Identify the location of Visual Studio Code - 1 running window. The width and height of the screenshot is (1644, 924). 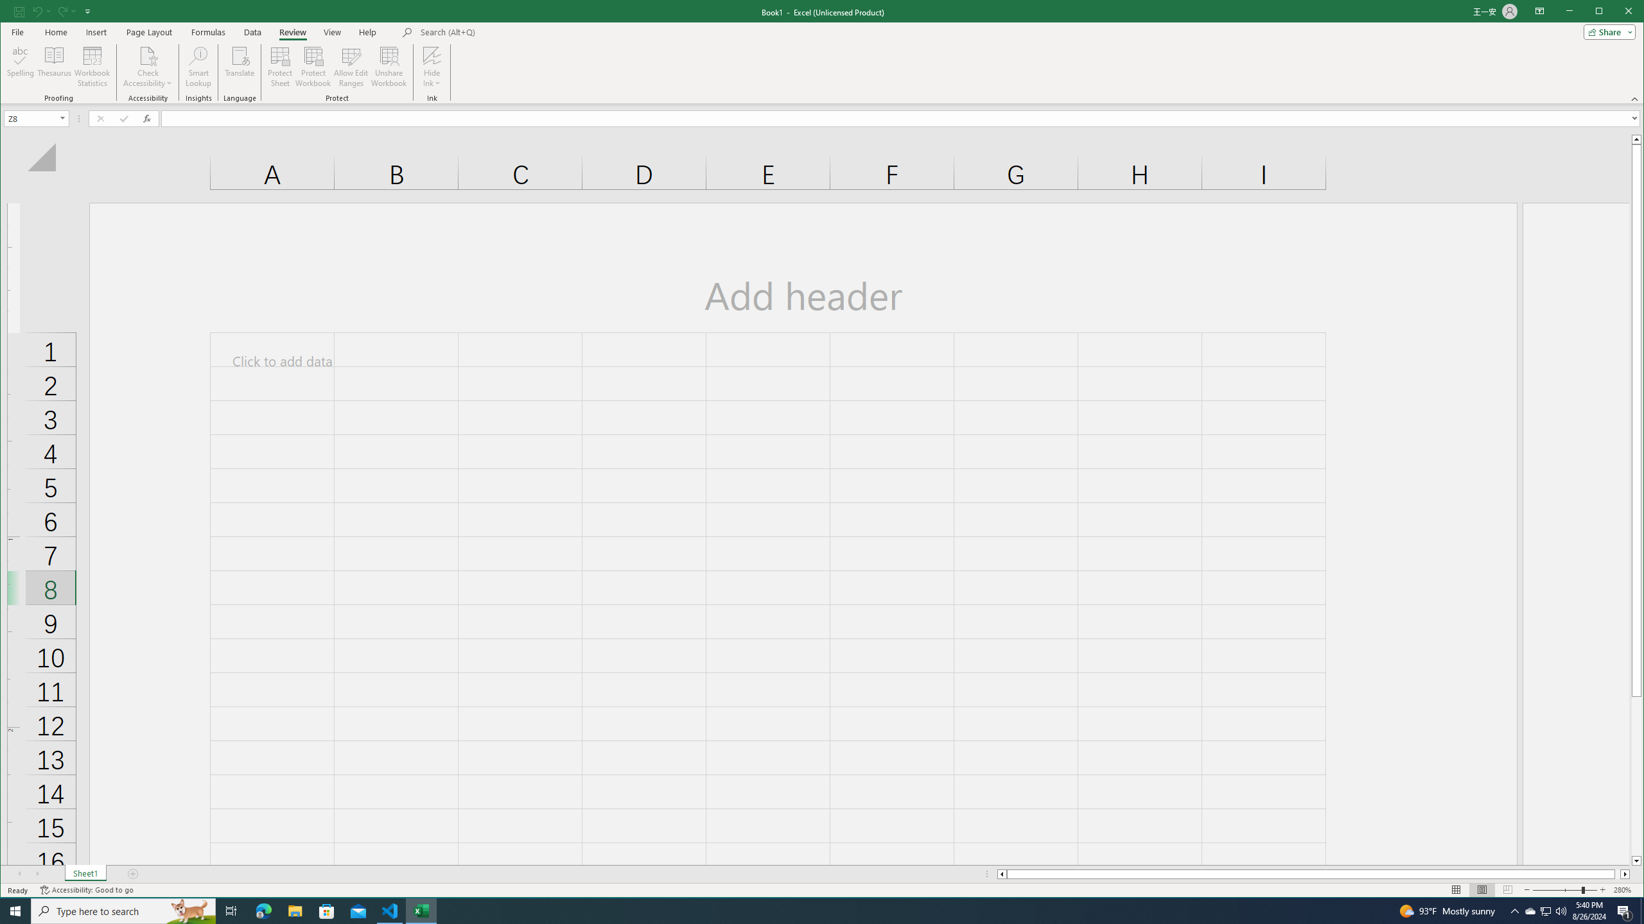
(390, 911).